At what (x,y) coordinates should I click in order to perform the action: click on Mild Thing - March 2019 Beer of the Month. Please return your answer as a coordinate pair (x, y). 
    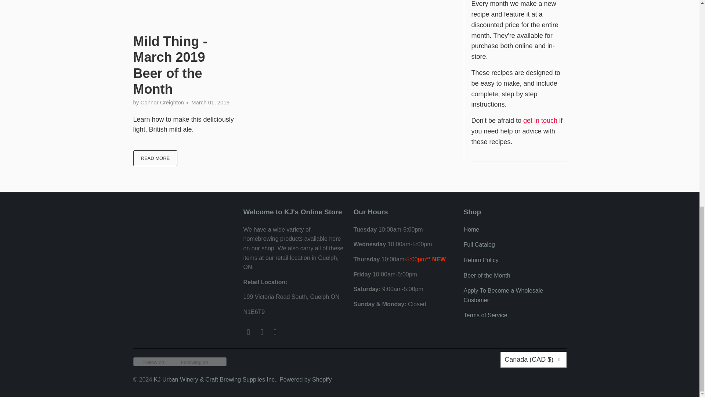
    Looking at the image, I should click on (155, 158).